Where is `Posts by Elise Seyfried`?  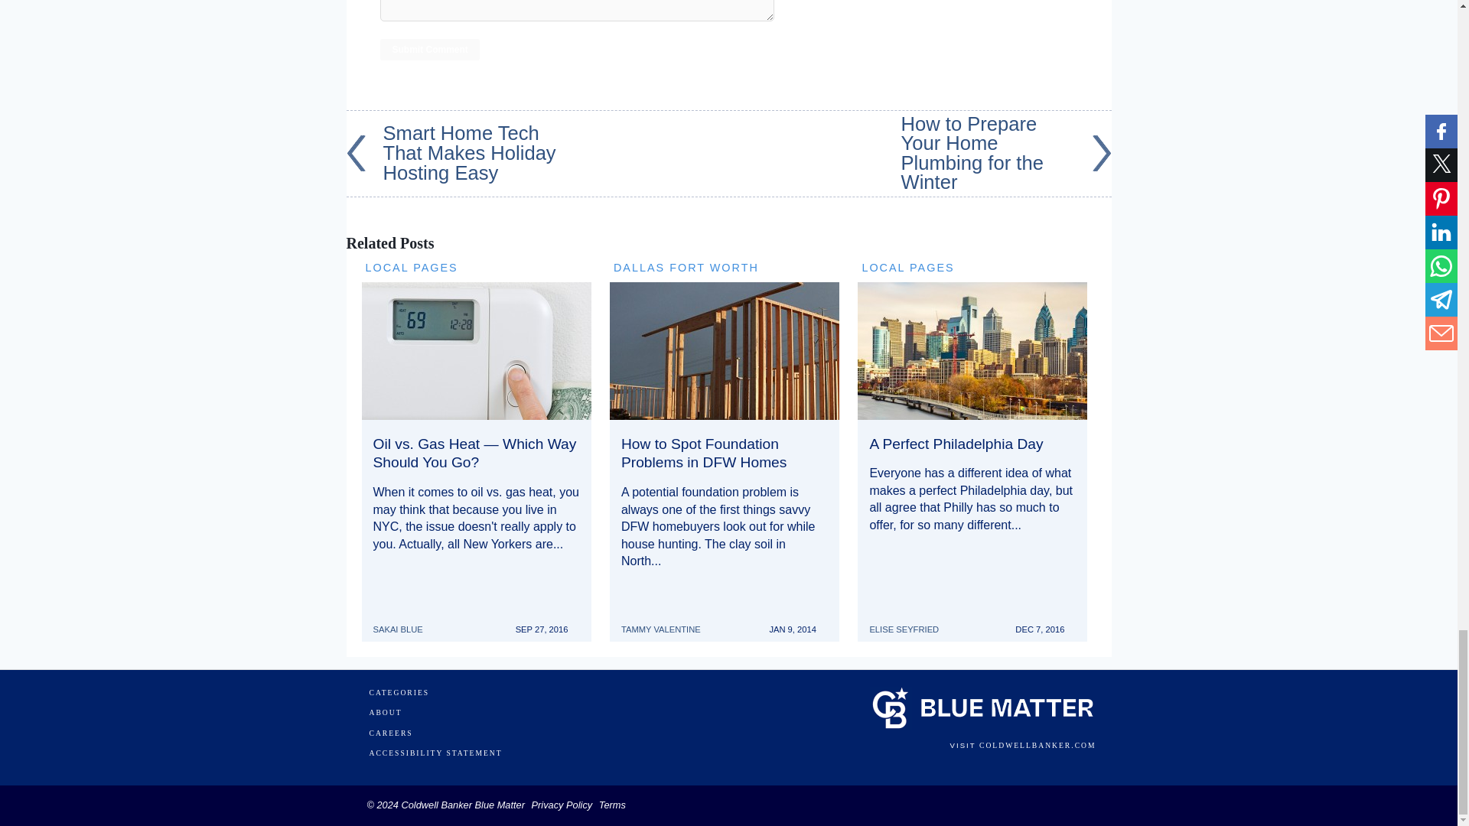
Posts by Elise Seyfried is located at coordinates (910, 622).